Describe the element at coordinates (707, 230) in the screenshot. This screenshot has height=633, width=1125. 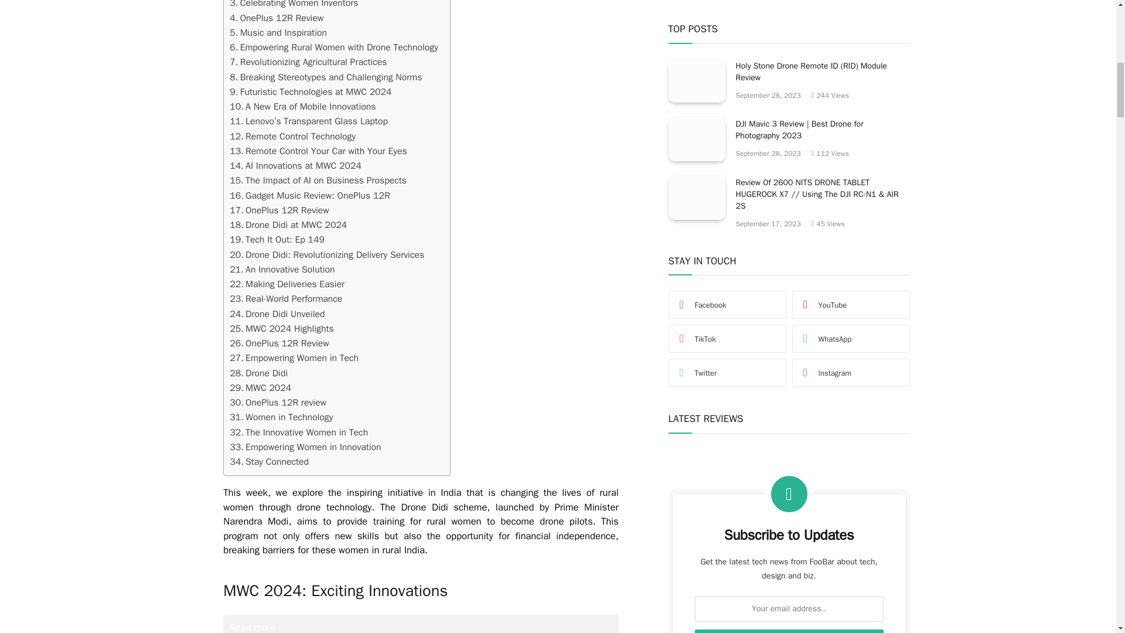
I see `on` at that location.